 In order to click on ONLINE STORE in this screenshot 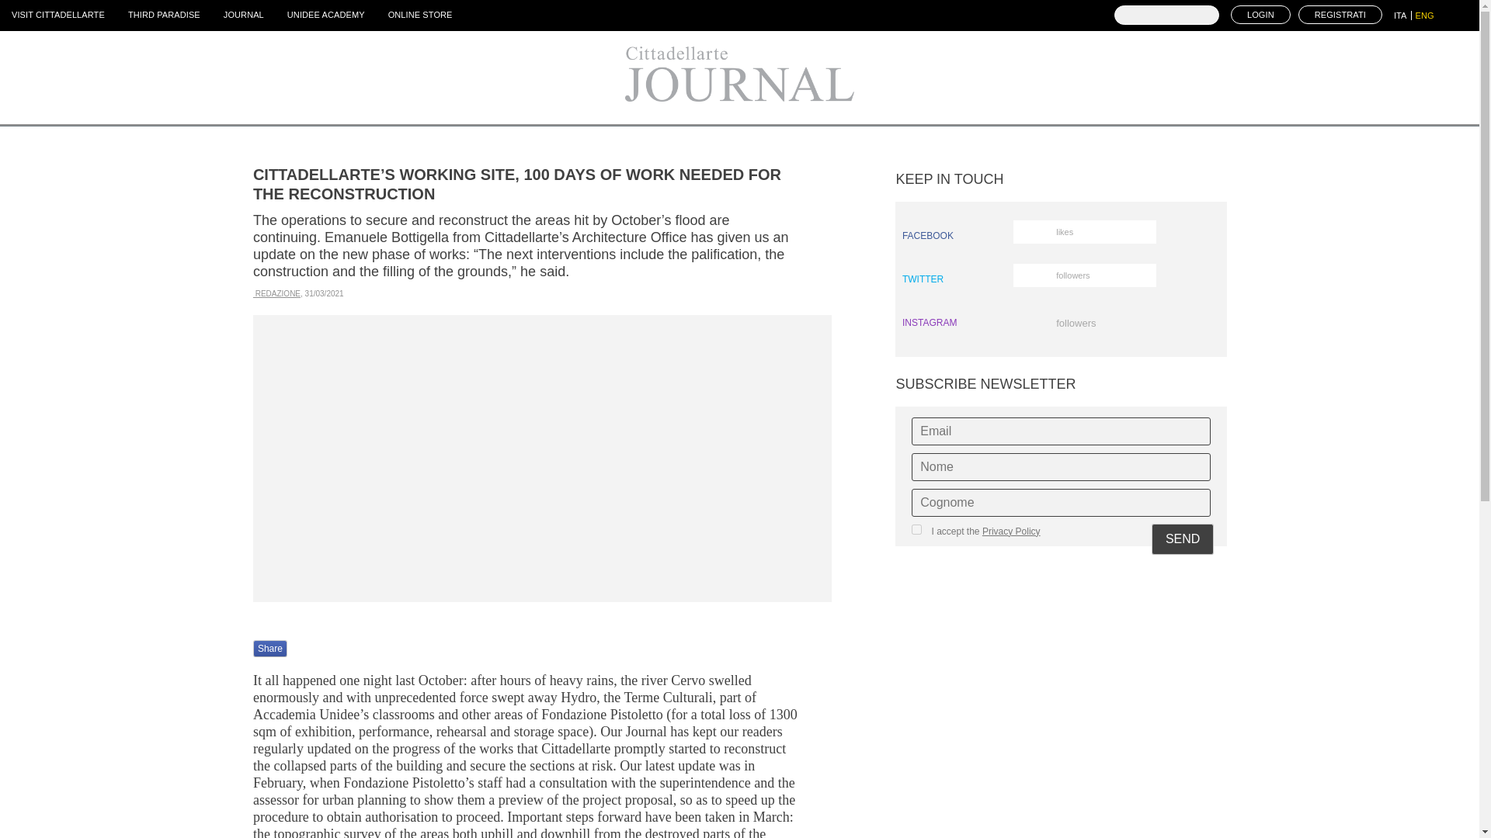, I will do `click(244, 14)`.